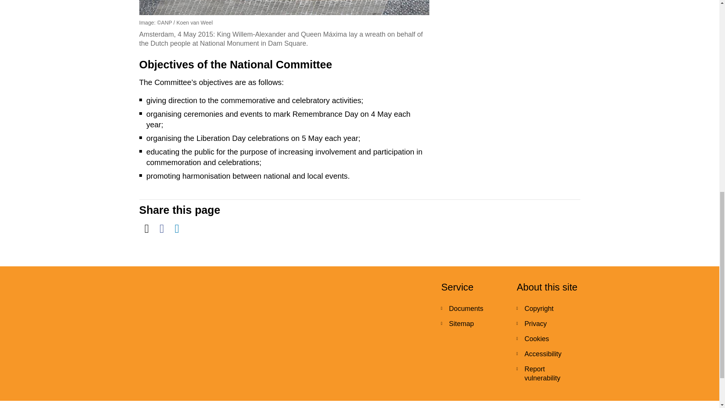 This screenshot has width=725, height=408. I want to click on Share this page on your LinkedIn account, so click(176, 229).